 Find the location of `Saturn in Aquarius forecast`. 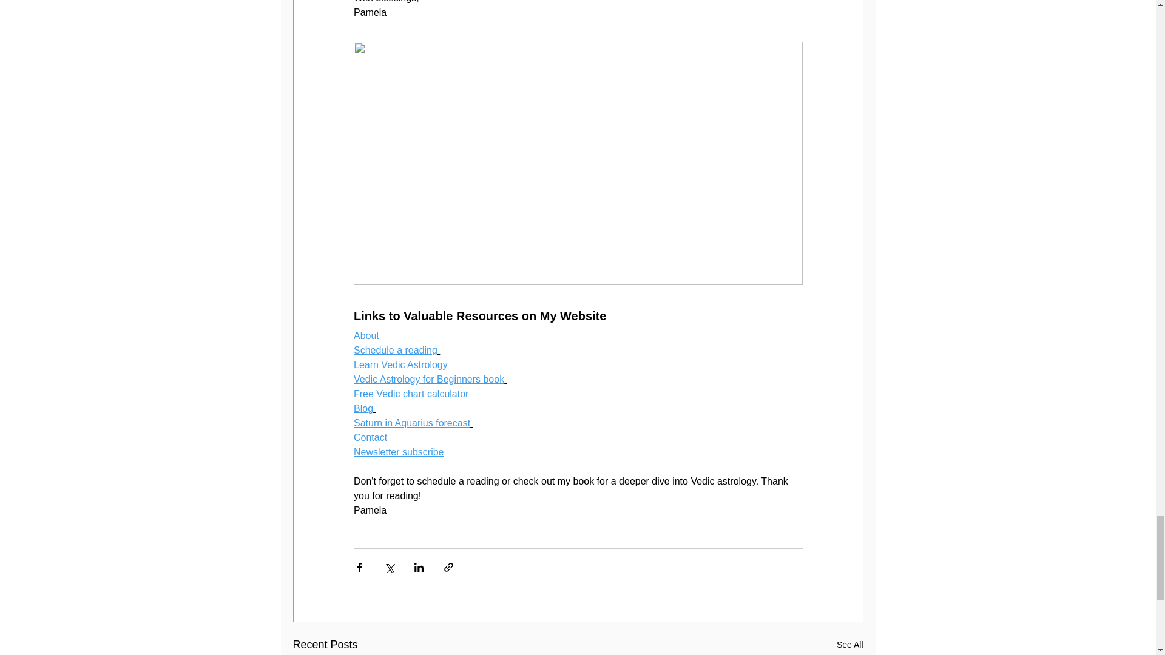

Saturn in Aquarius forecast is located at coordinates (411, 423).